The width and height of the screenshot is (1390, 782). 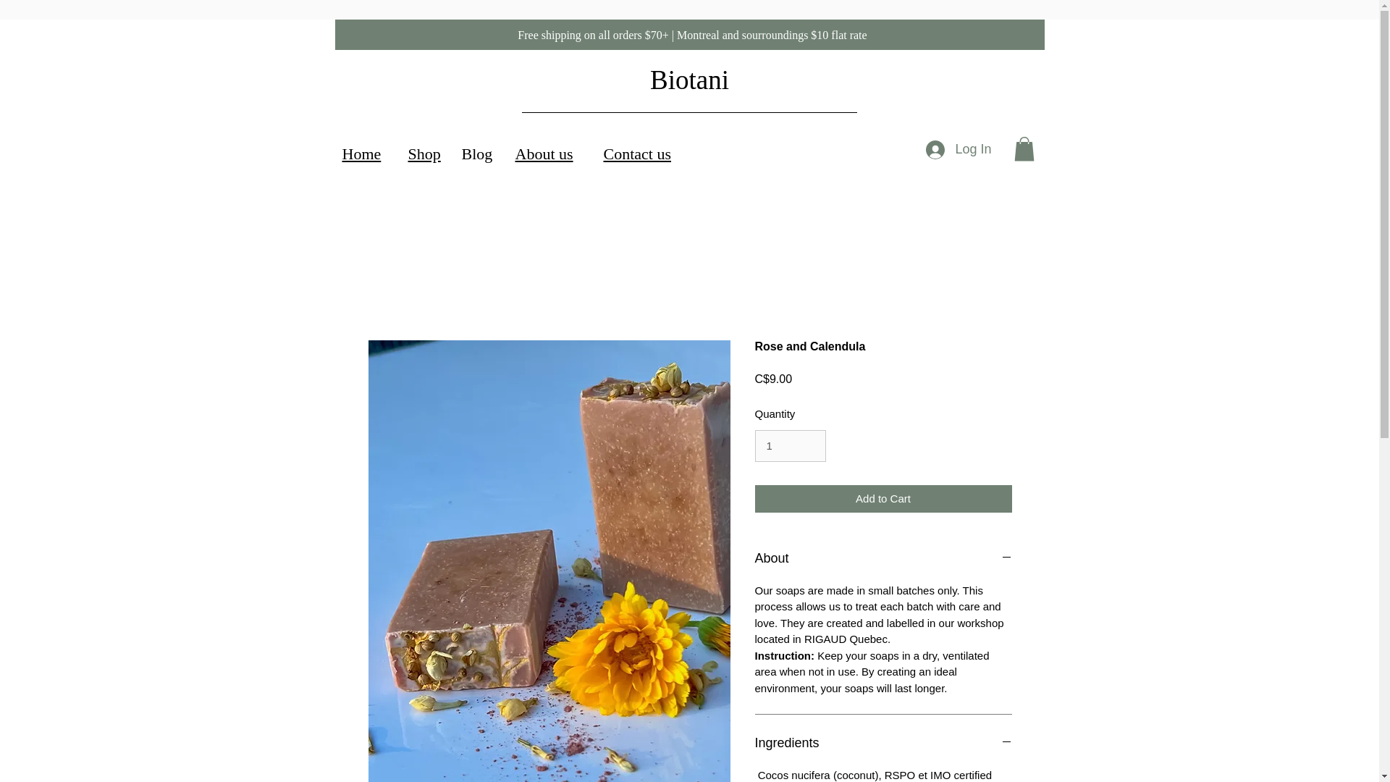 What do you see at coordinates (544, 154) in the screenshot?
I see `About us` at bounding box center [544, 154].